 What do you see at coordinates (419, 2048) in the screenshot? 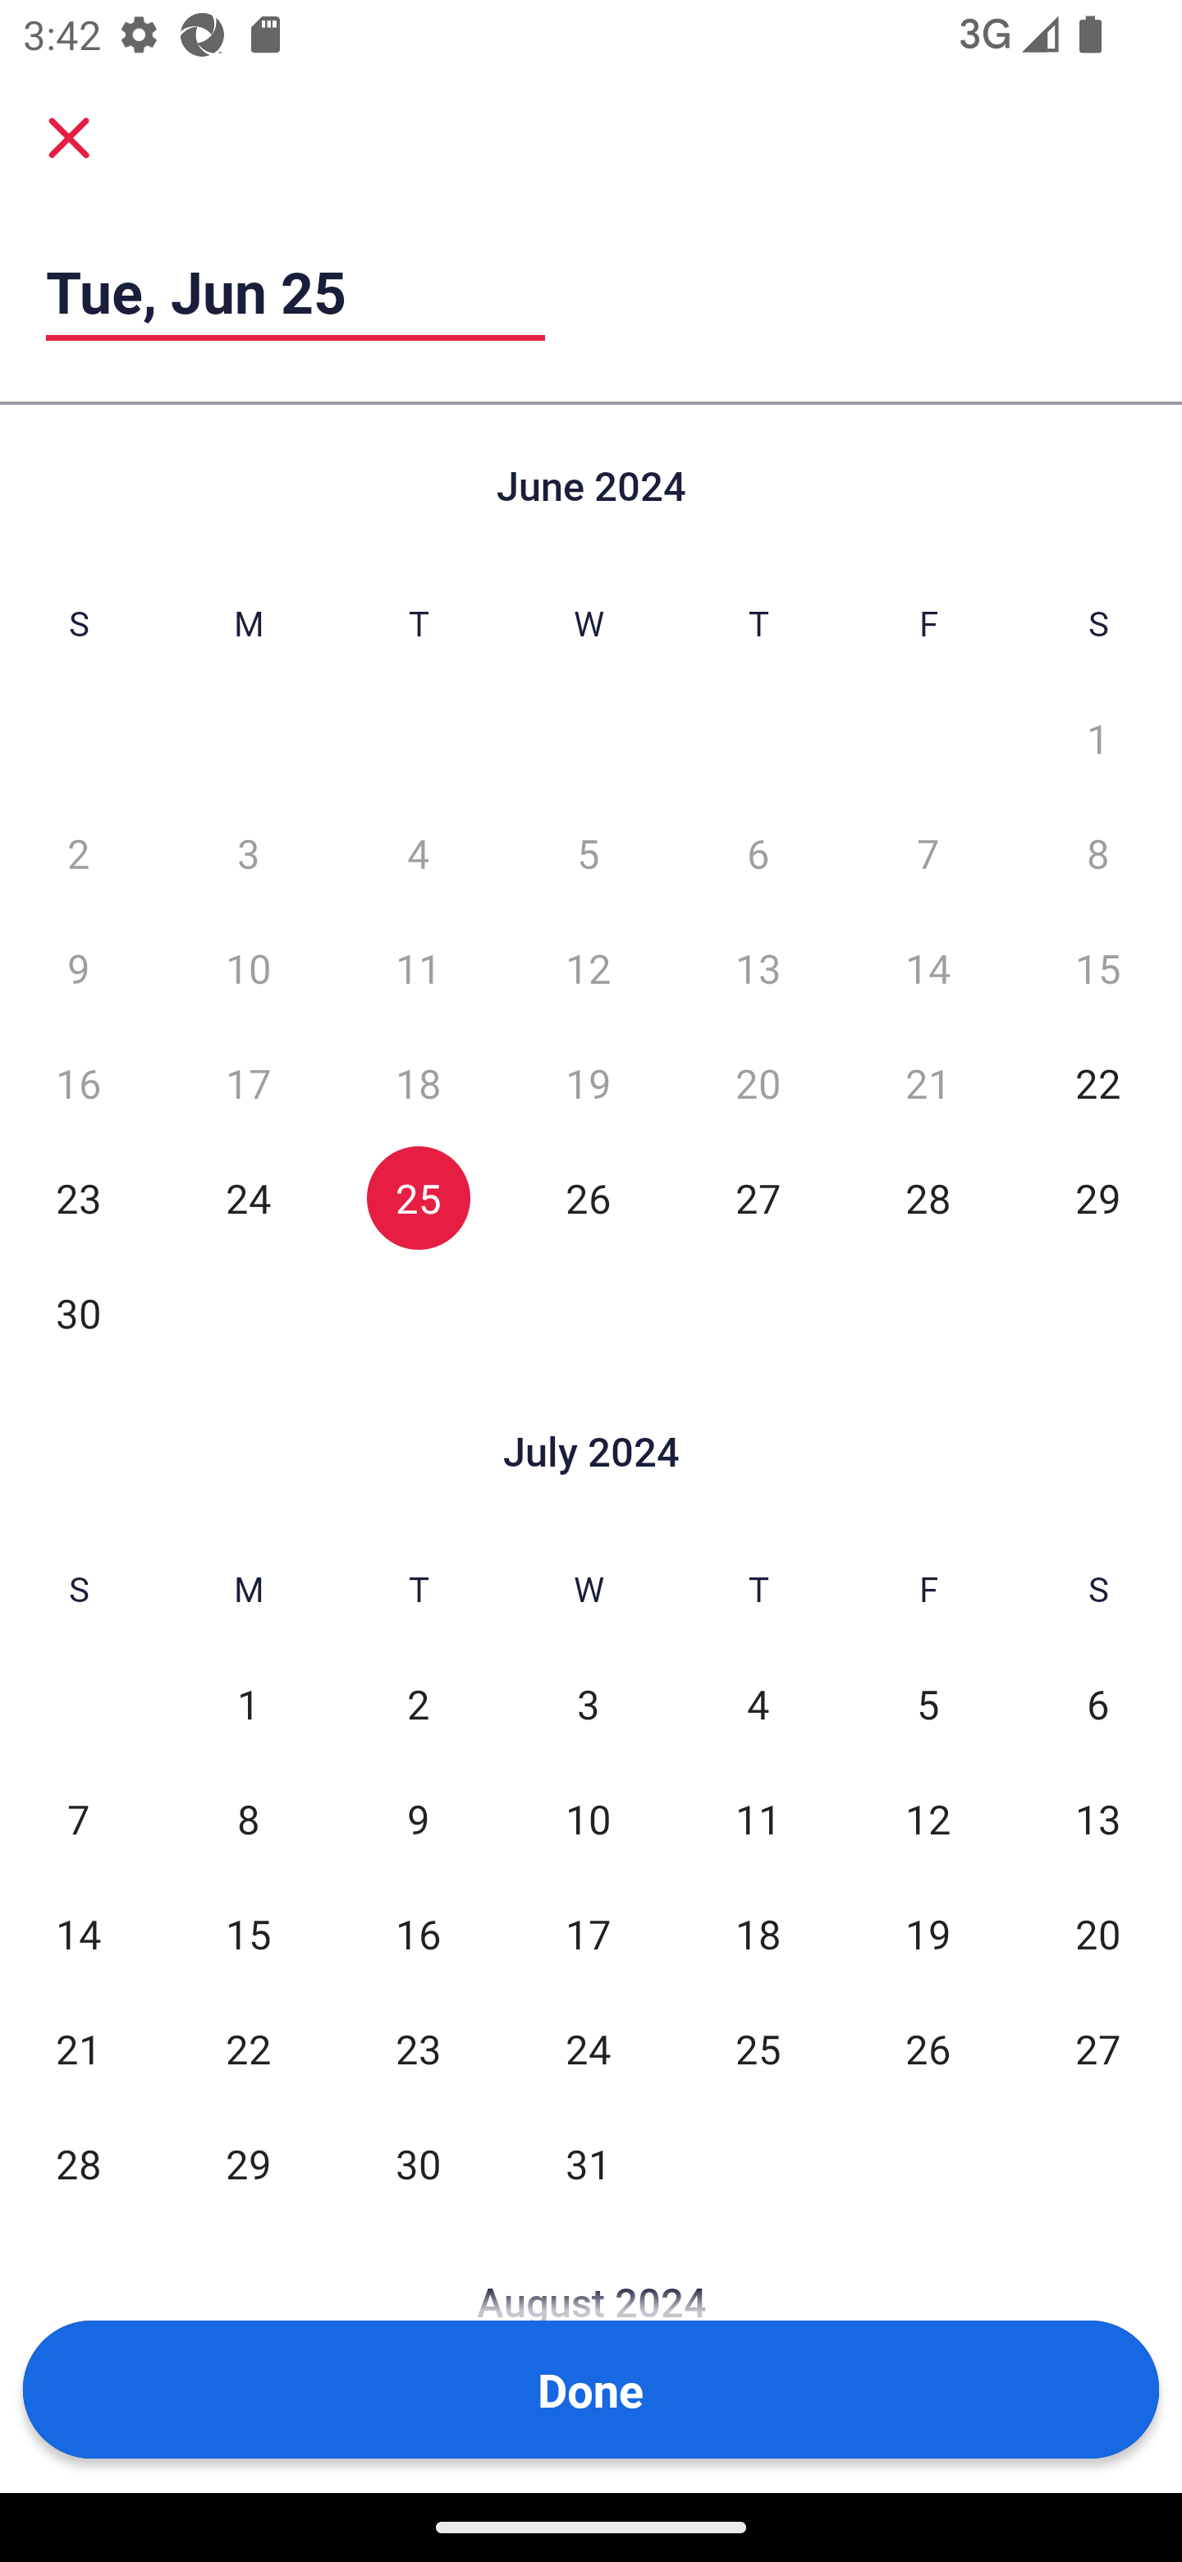
I see `23 Tue, Jul 23, Not Selected` at bounding box center [419, 2048].